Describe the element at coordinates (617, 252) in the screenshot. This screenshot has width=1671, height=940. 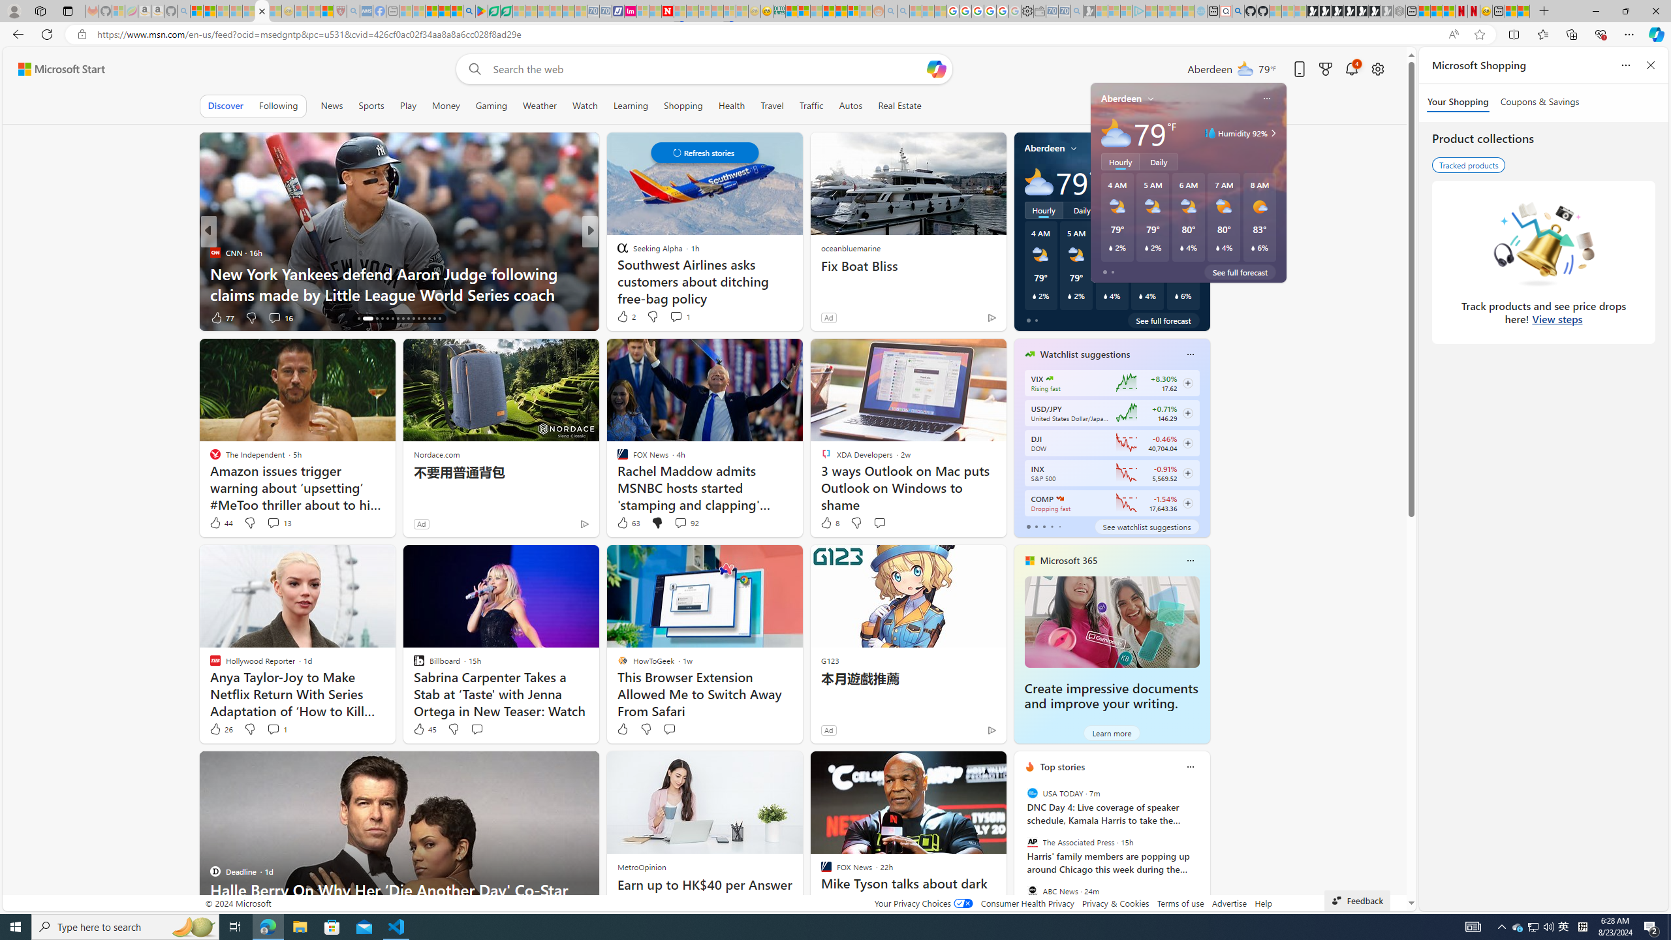
I see `SB Nation` at that location.